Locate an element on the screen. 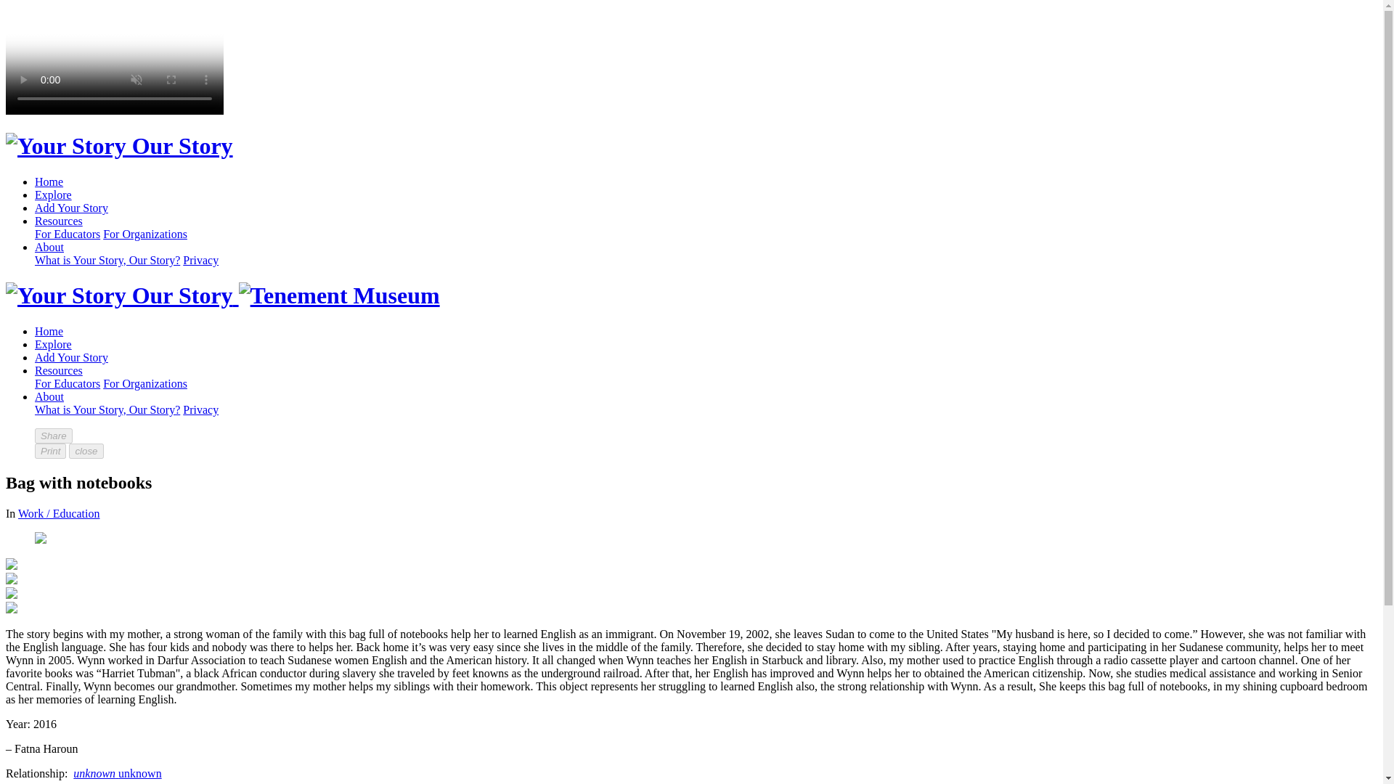 This screenshot has height=784, width=1394. For Educators is located at coordinates (68, 383).